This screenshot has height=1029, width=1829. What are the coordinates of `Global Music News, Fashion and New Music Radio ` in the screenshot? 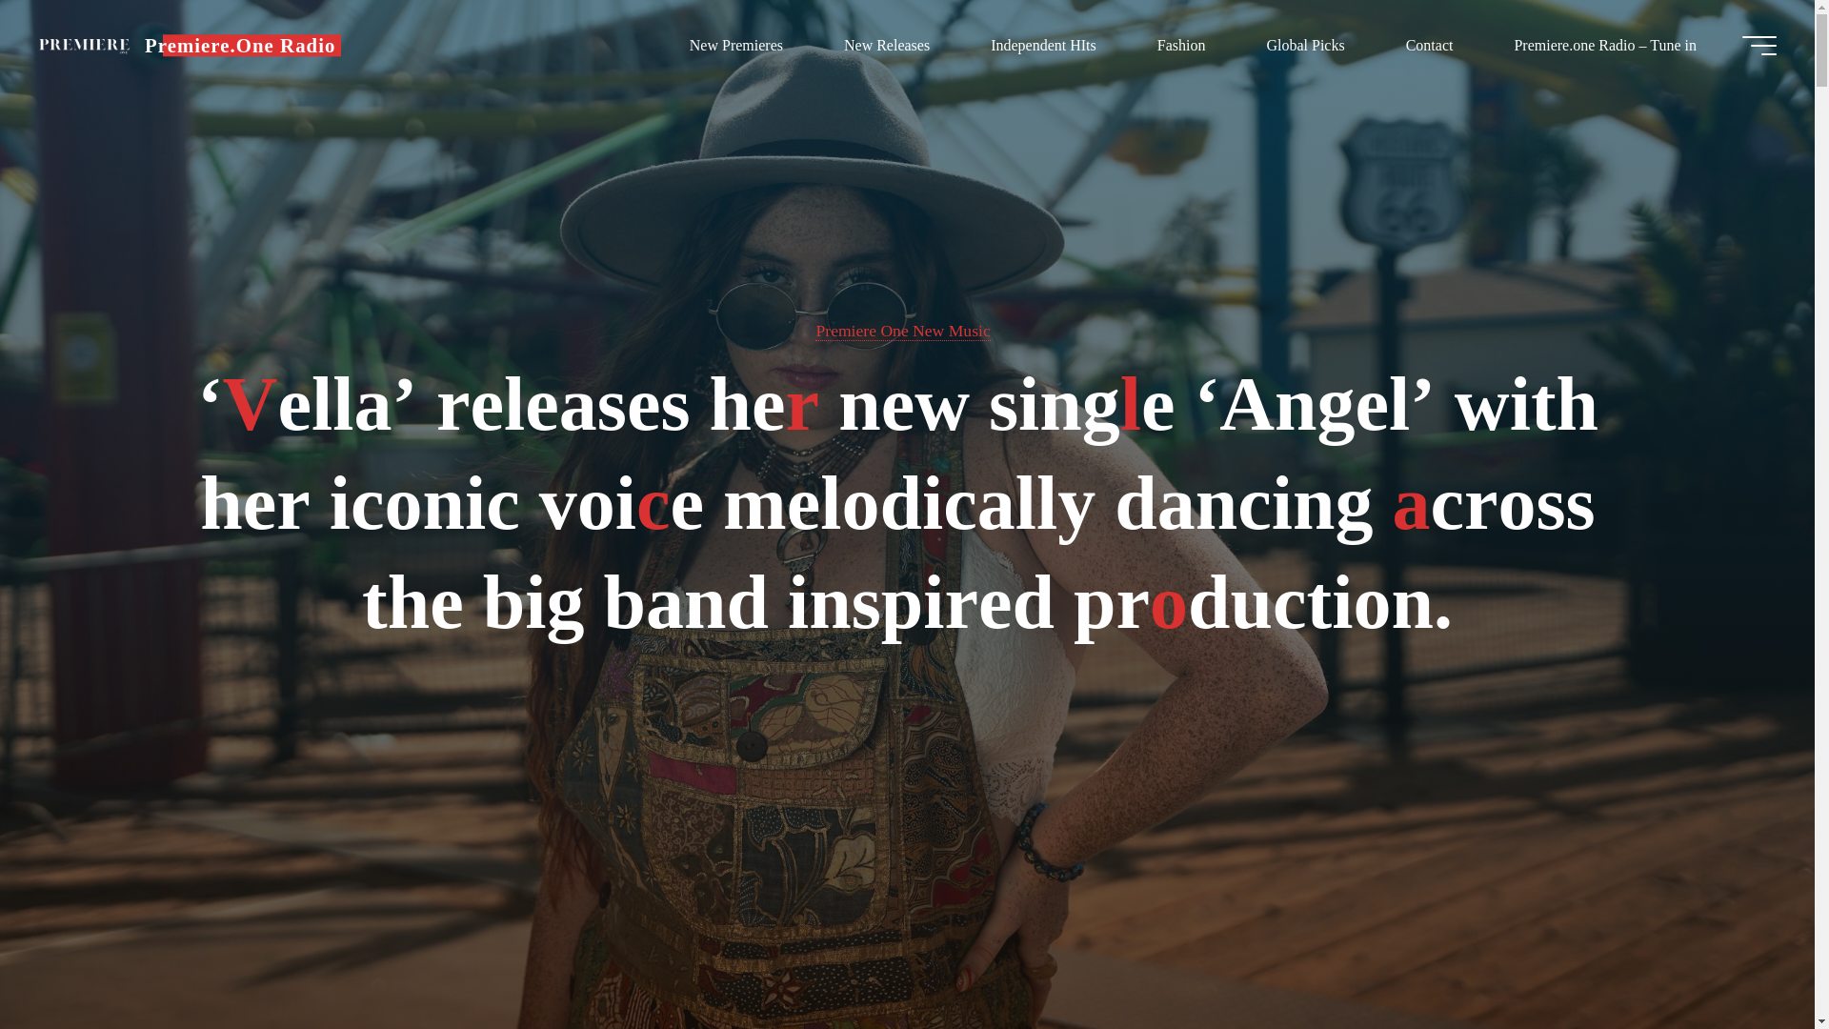 It's located at (239, 45).